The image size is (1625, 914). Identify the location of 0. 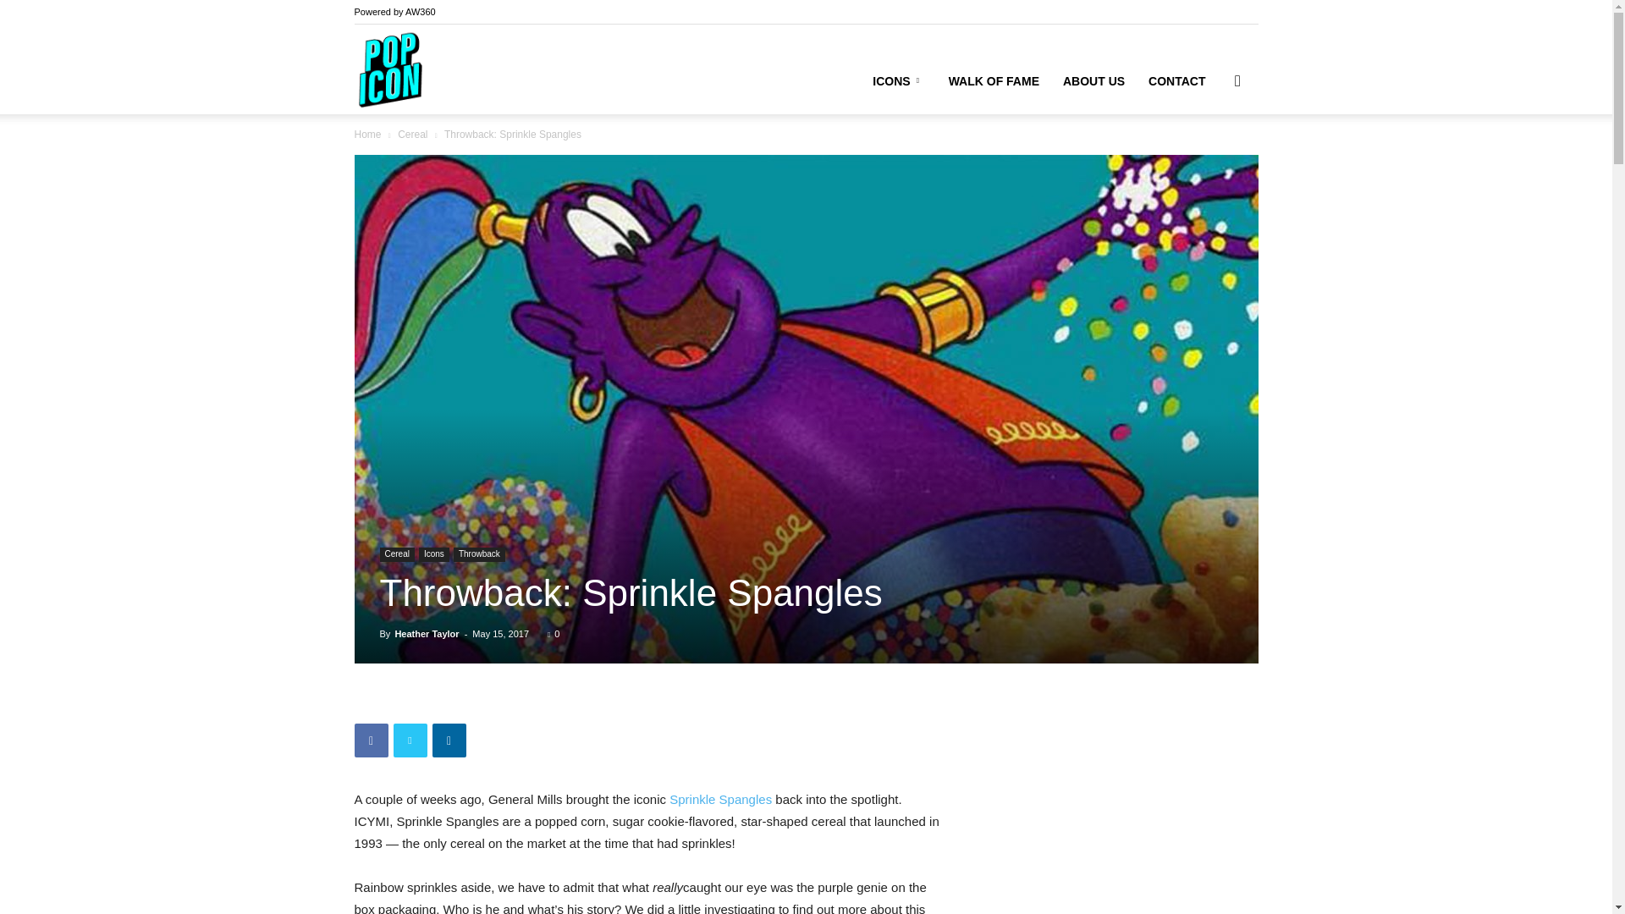
(554, 633).